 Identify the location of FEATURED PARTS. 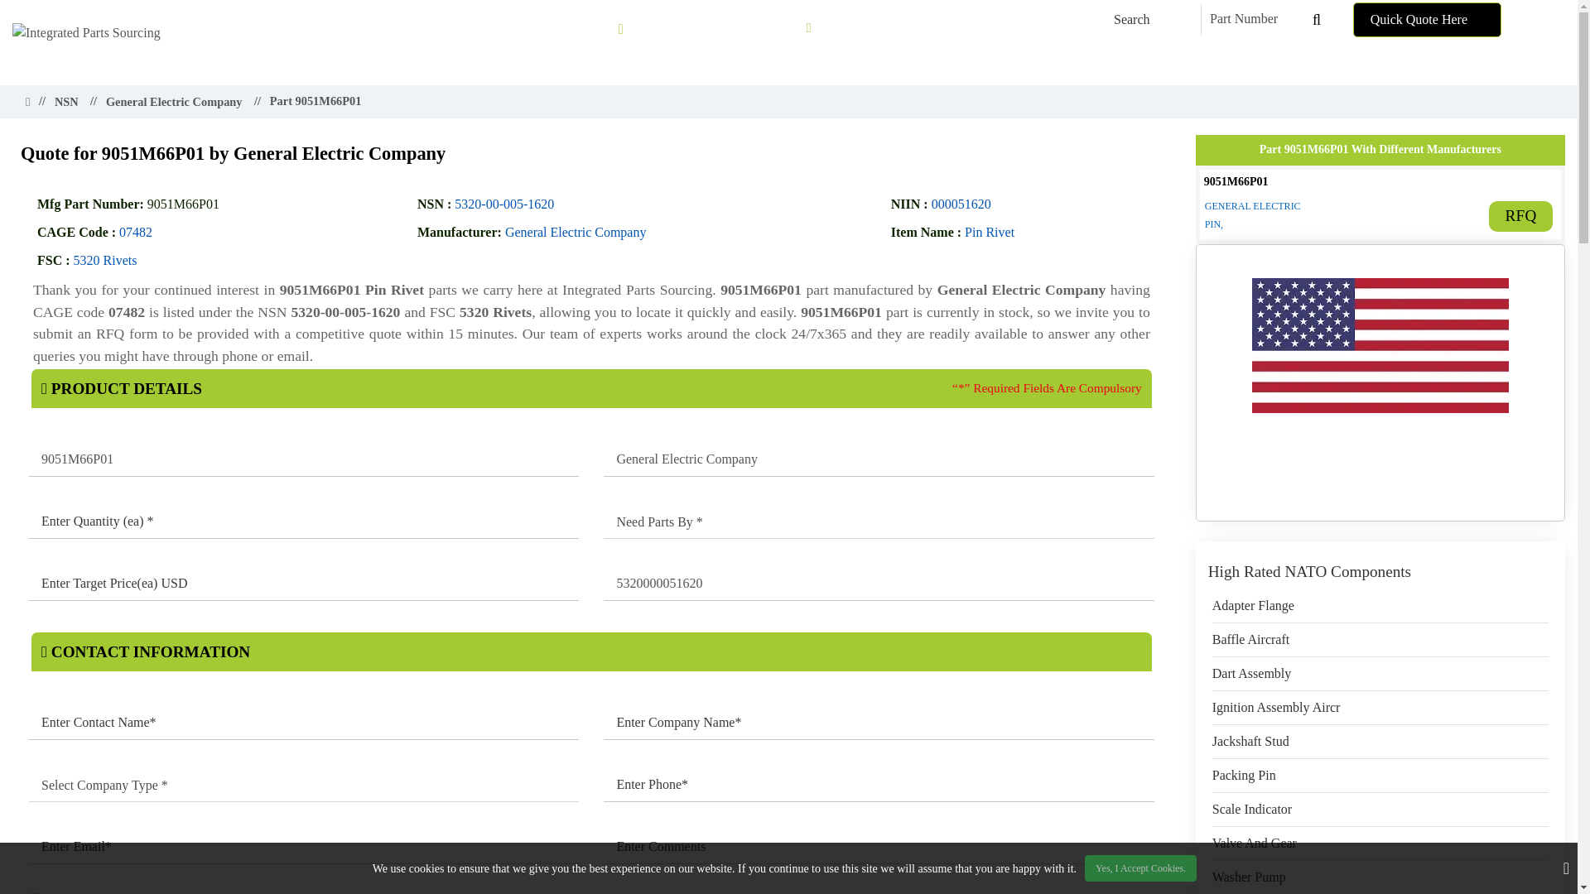
(1353, 63).